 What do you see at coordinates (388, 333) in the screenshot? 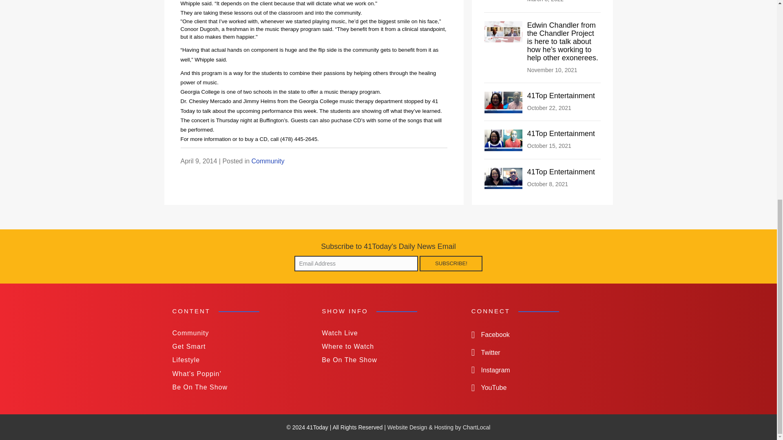
I see `Watch Live` at bounding box center [388, 333].